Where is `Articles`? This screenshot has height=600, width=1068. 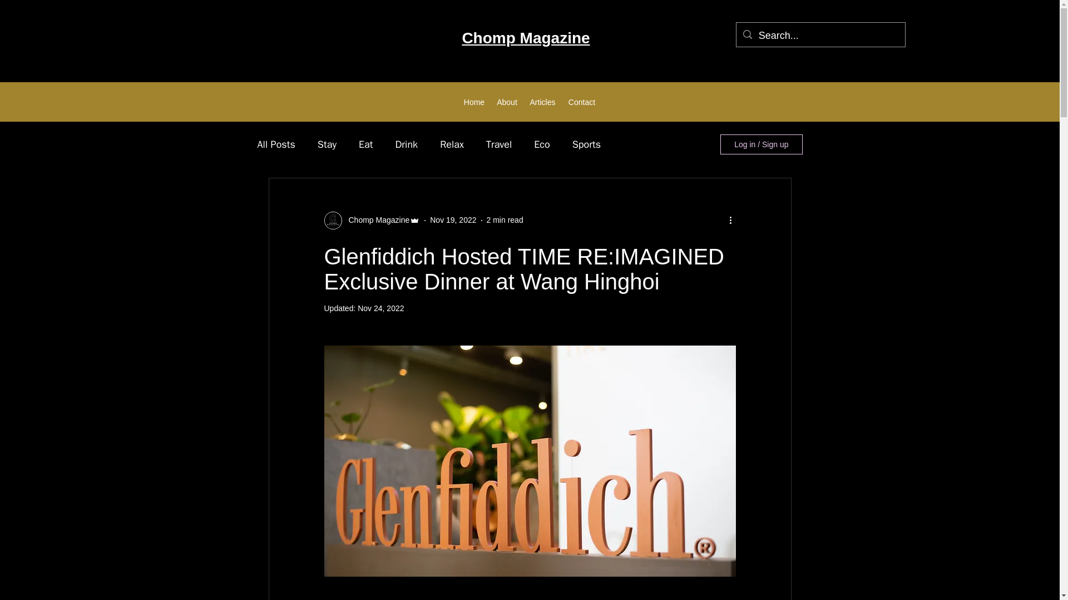 Articles is located at coordinates (542, 101).